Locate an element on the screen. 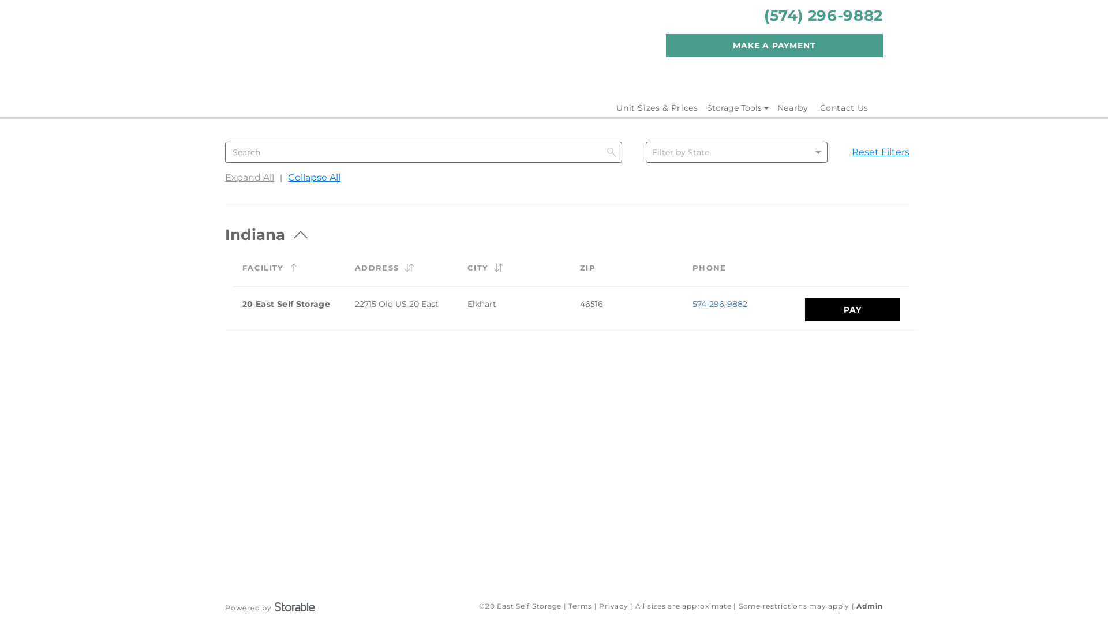  Terms is located at coordinates (581, 606).